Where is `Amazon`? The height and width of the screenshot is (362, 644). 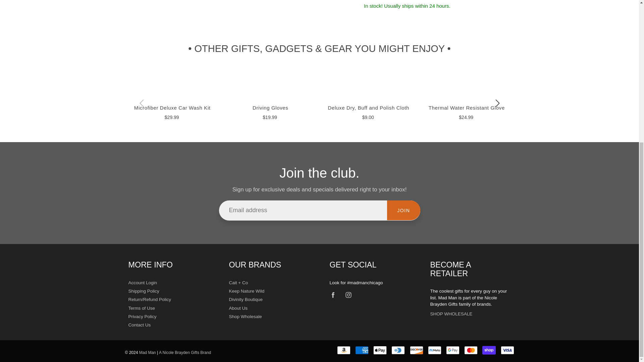 Amazon is located at coordinates (343, 350).